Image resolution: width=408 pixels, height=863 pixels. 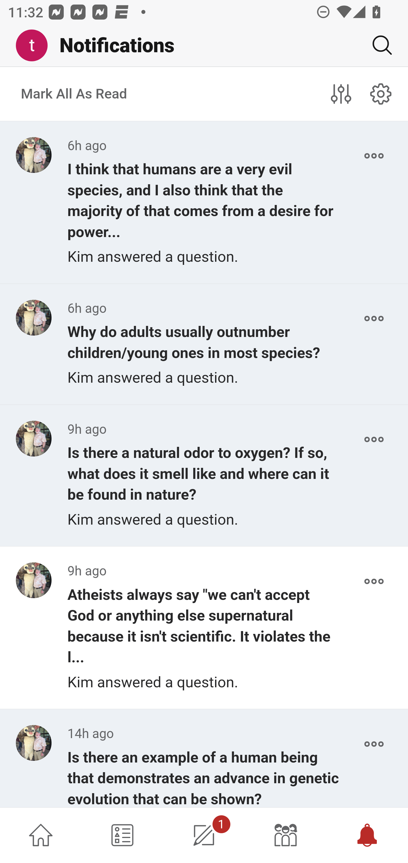 I want to click on More, so click(x=374, y=156).